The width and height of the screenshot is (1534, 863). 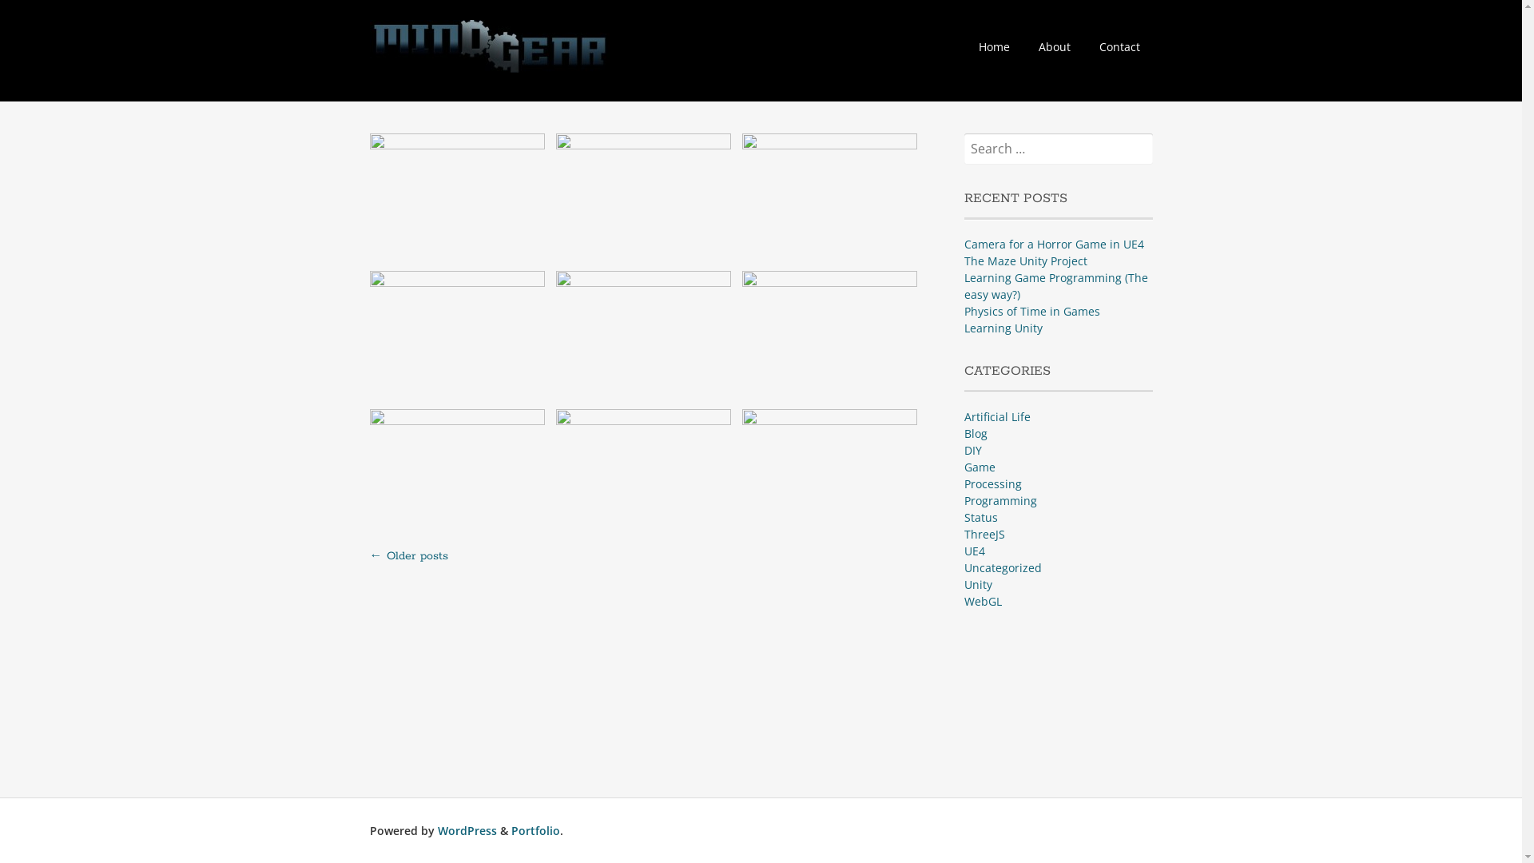 What do you see at coordinates (983, 601) in the screenshot?
I see `WebGL` at bounding box center [983, 601].